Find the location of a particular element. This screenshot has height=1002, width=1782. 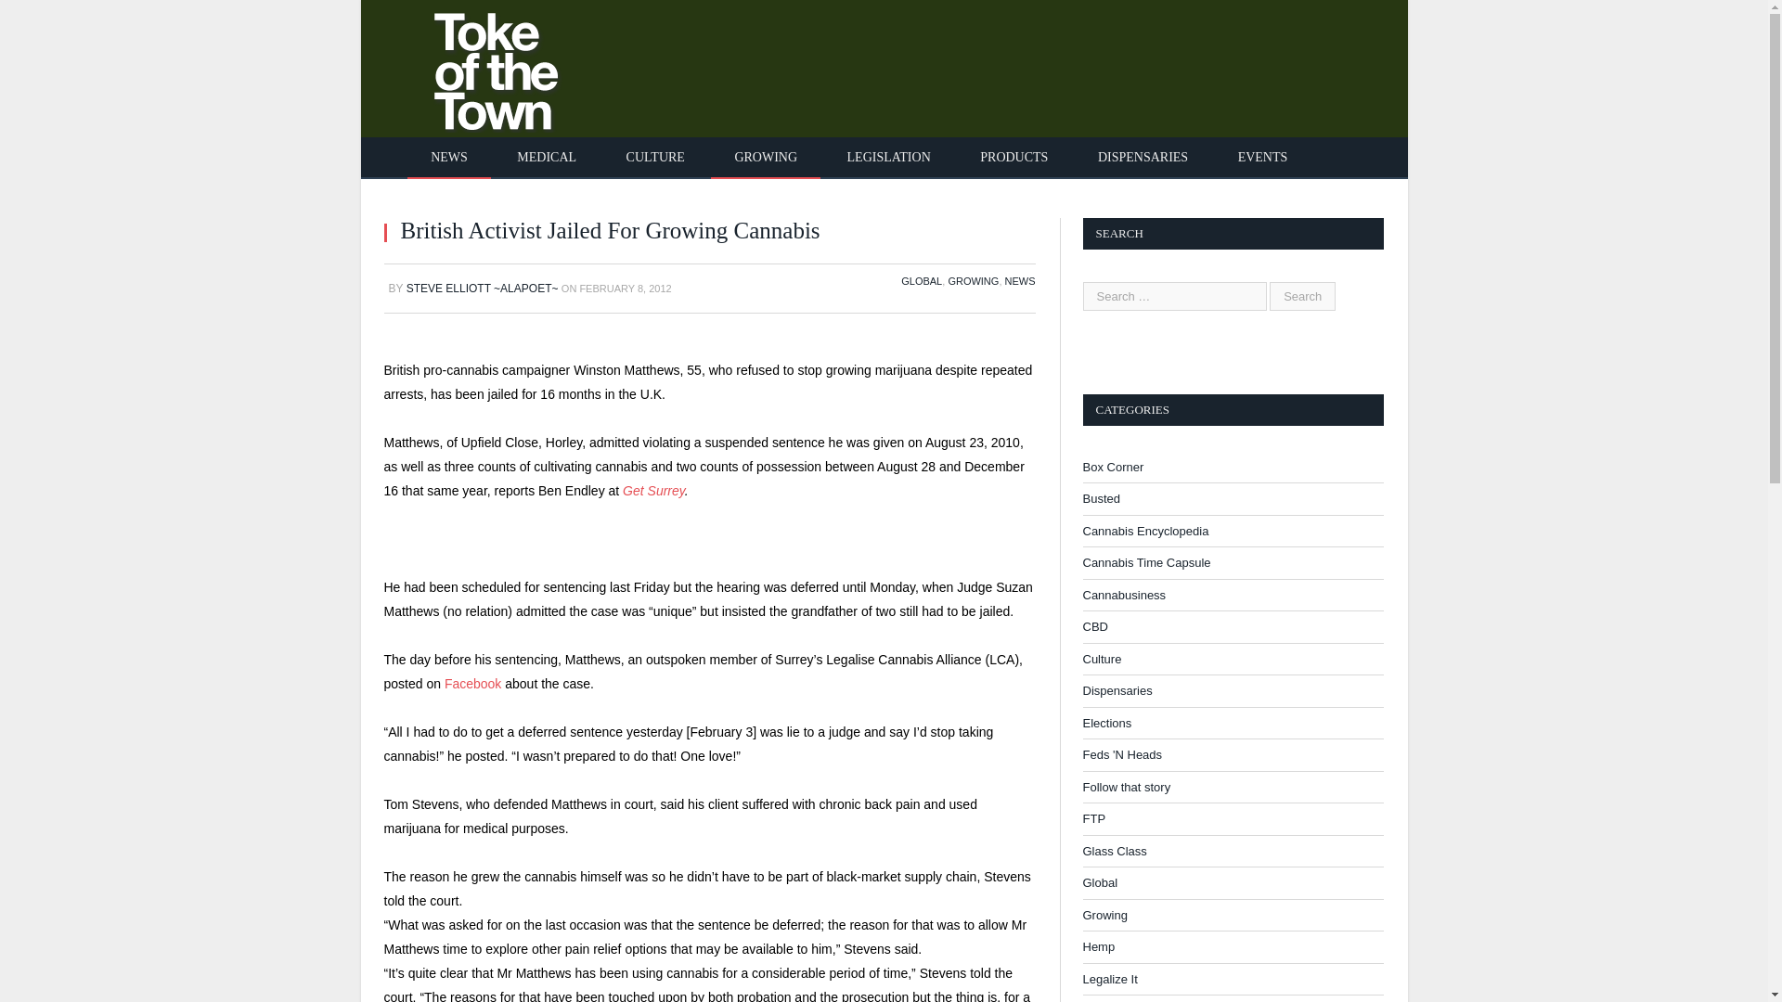

LEGISLATION is located at coordinates (888, 158).